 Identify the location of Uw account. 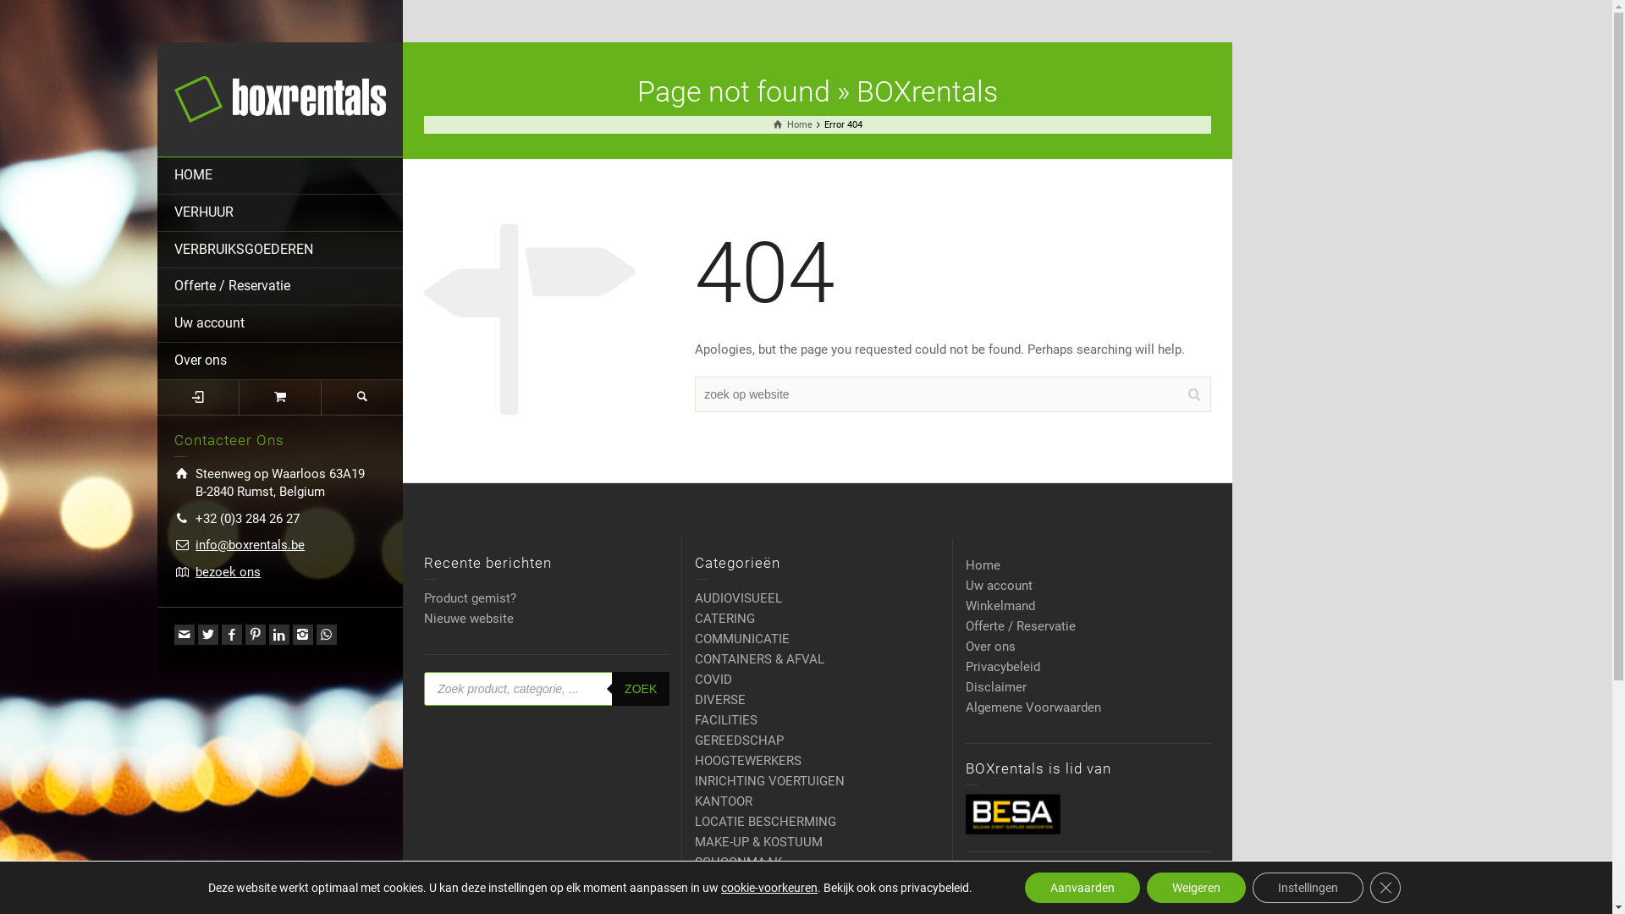
(999, 586).